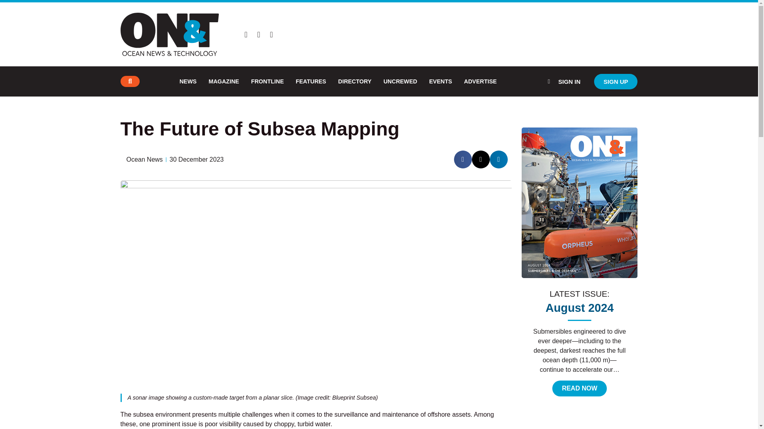 The image size is (764, 429). I want to click on ADVERTISE, so click(480, 81).